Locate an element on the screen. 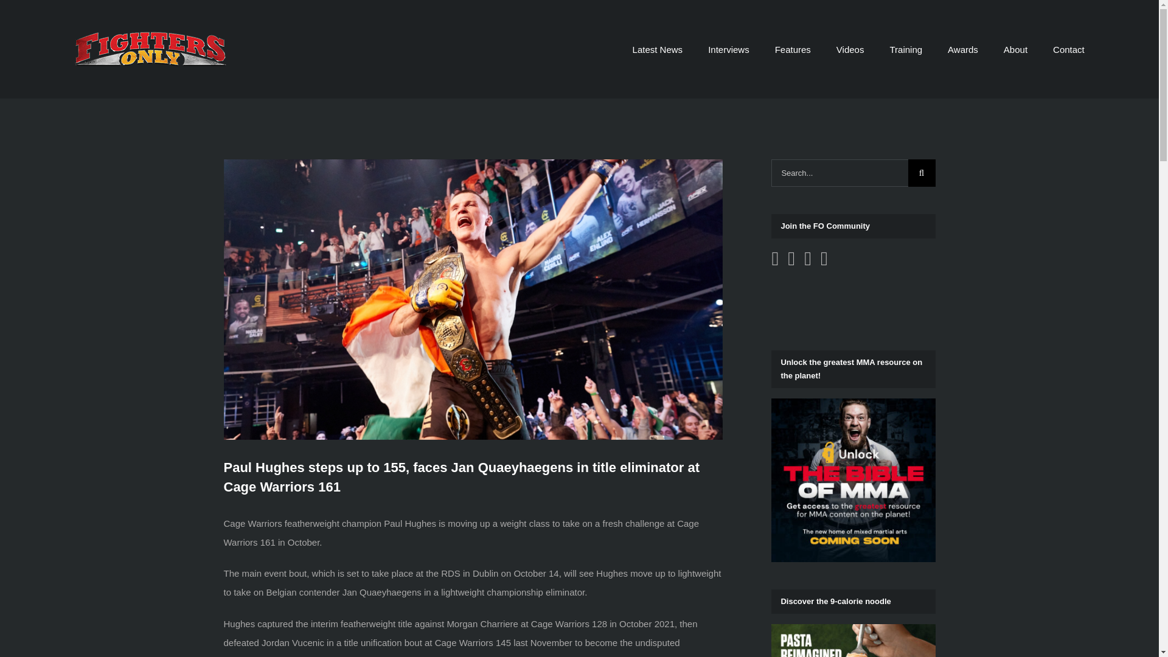 The image size is (1168, 657). Training is located at coordinates (905, 49).